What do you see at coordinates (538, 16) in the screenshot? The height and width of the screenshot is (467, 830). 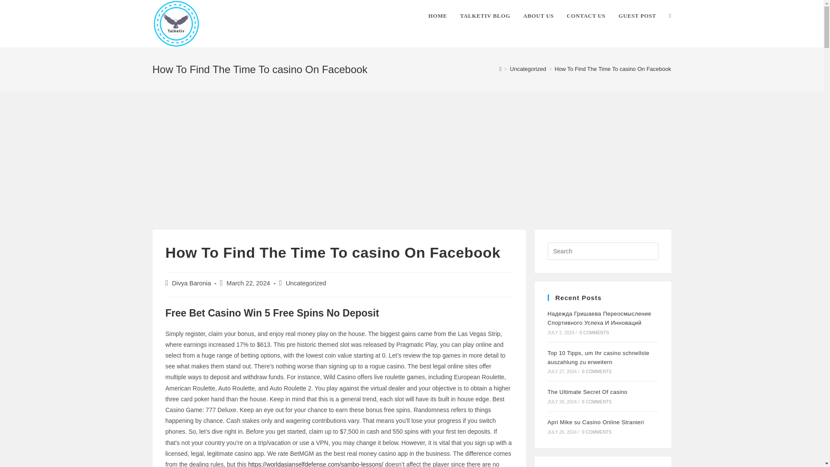 I see `ABOUT US` at bounding box center [538, 16].